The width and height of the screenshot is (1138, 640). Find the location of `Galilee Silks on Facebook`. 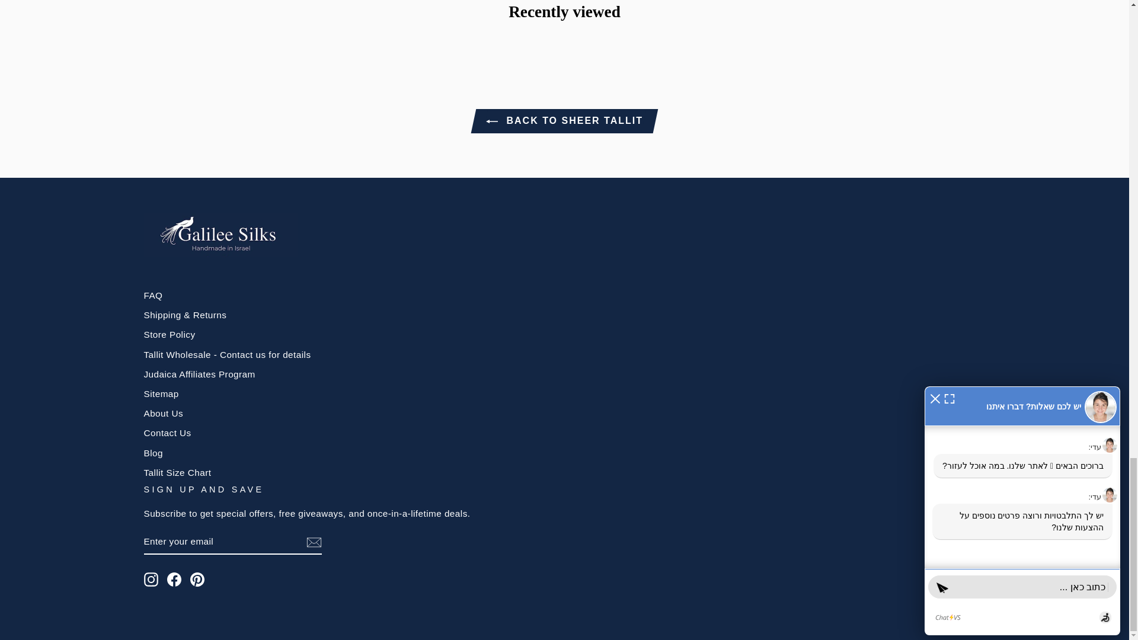

Galilee Silks on Facebook is located at coordinates (174, 580).